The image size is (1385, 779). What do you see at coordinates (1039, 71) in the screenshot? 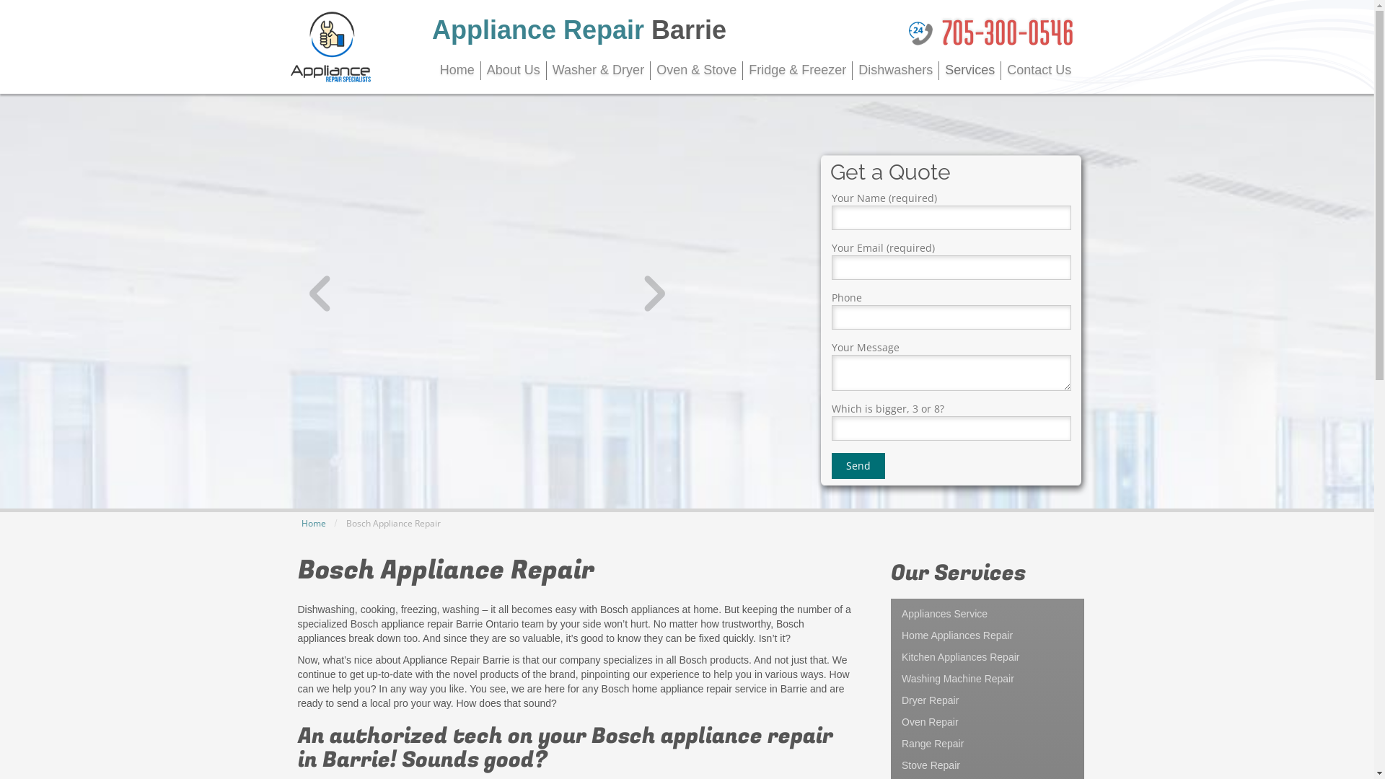
I see `Contact Us` at bounding box center [1039, 71].